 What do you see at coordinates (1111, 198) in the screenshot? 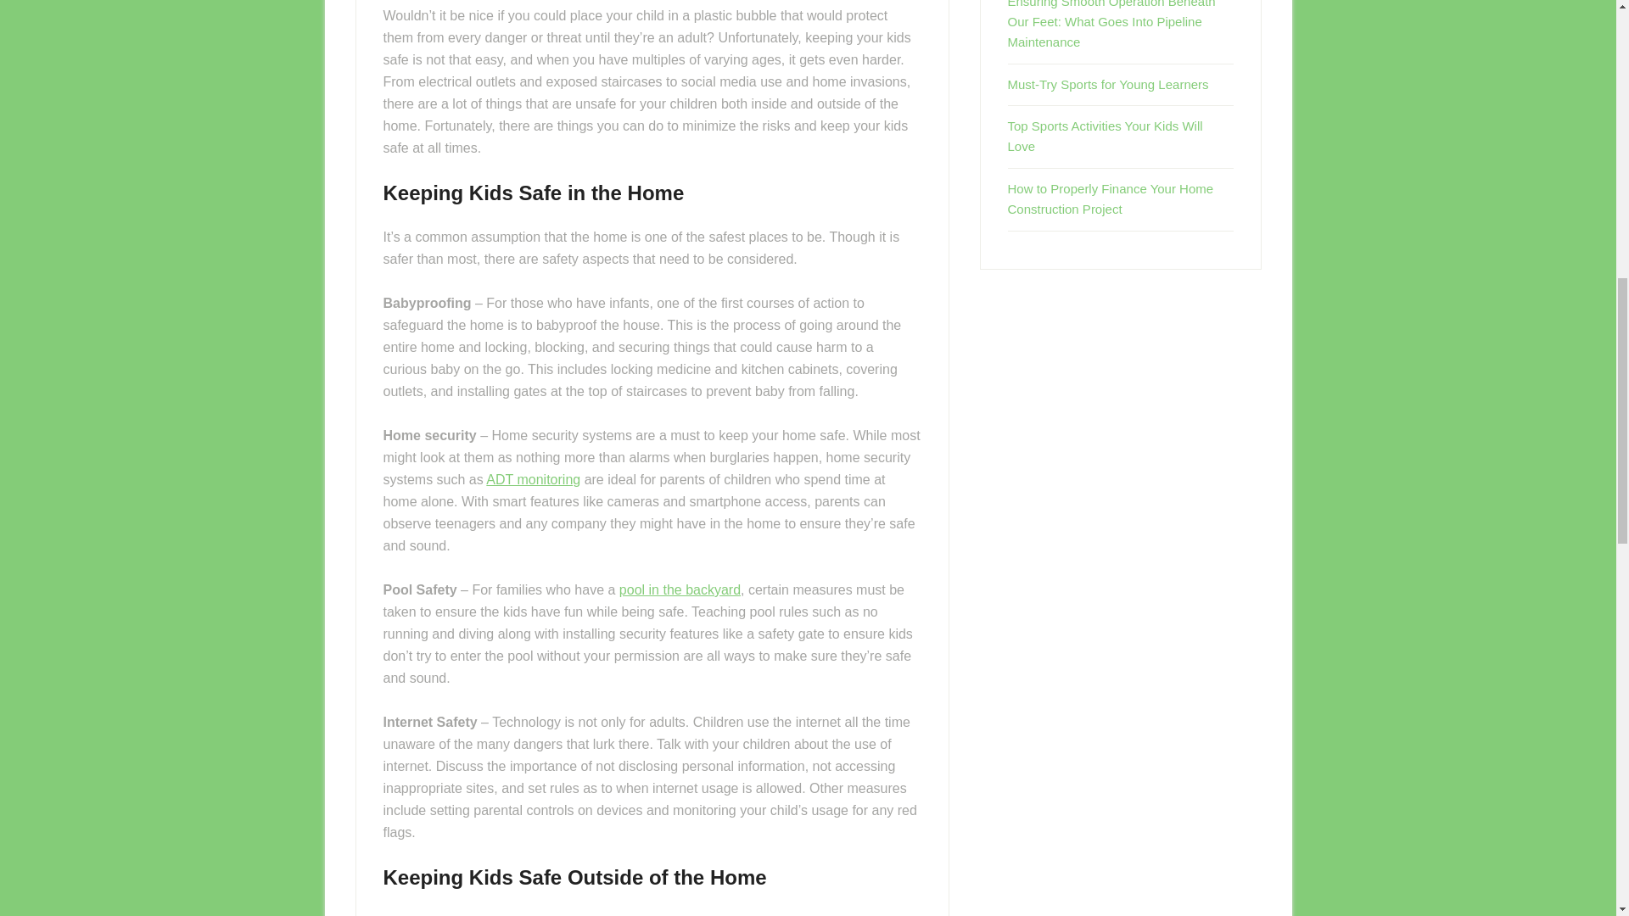
I see `How to Properly Finance Your Home Construction Project` at bounding box center [1111, 198].